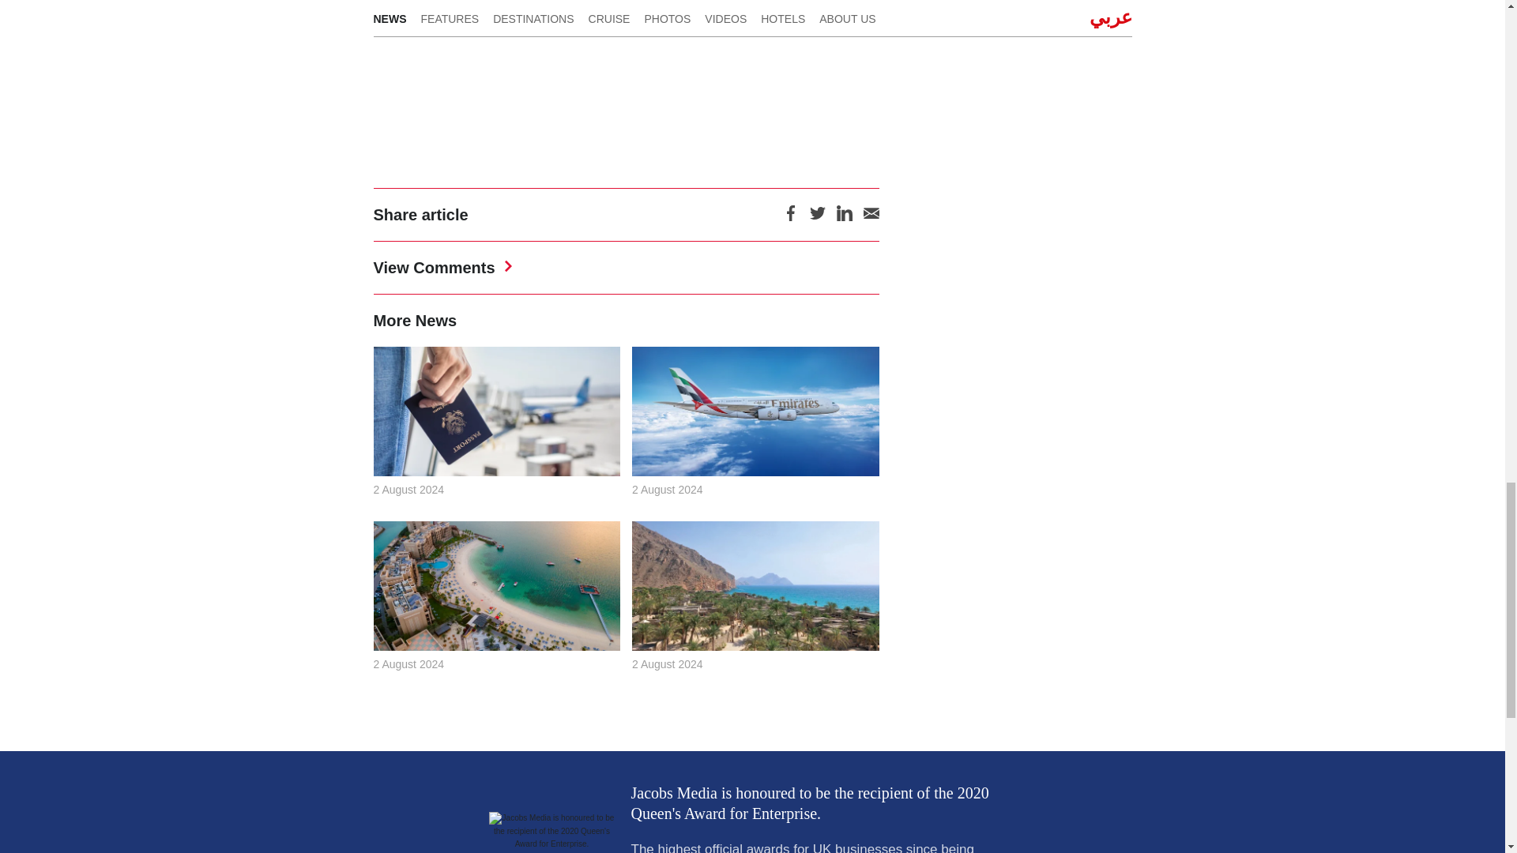  Describe the element at coordinates (871, 218) in the screenshot. I see `Share by email` at that location.